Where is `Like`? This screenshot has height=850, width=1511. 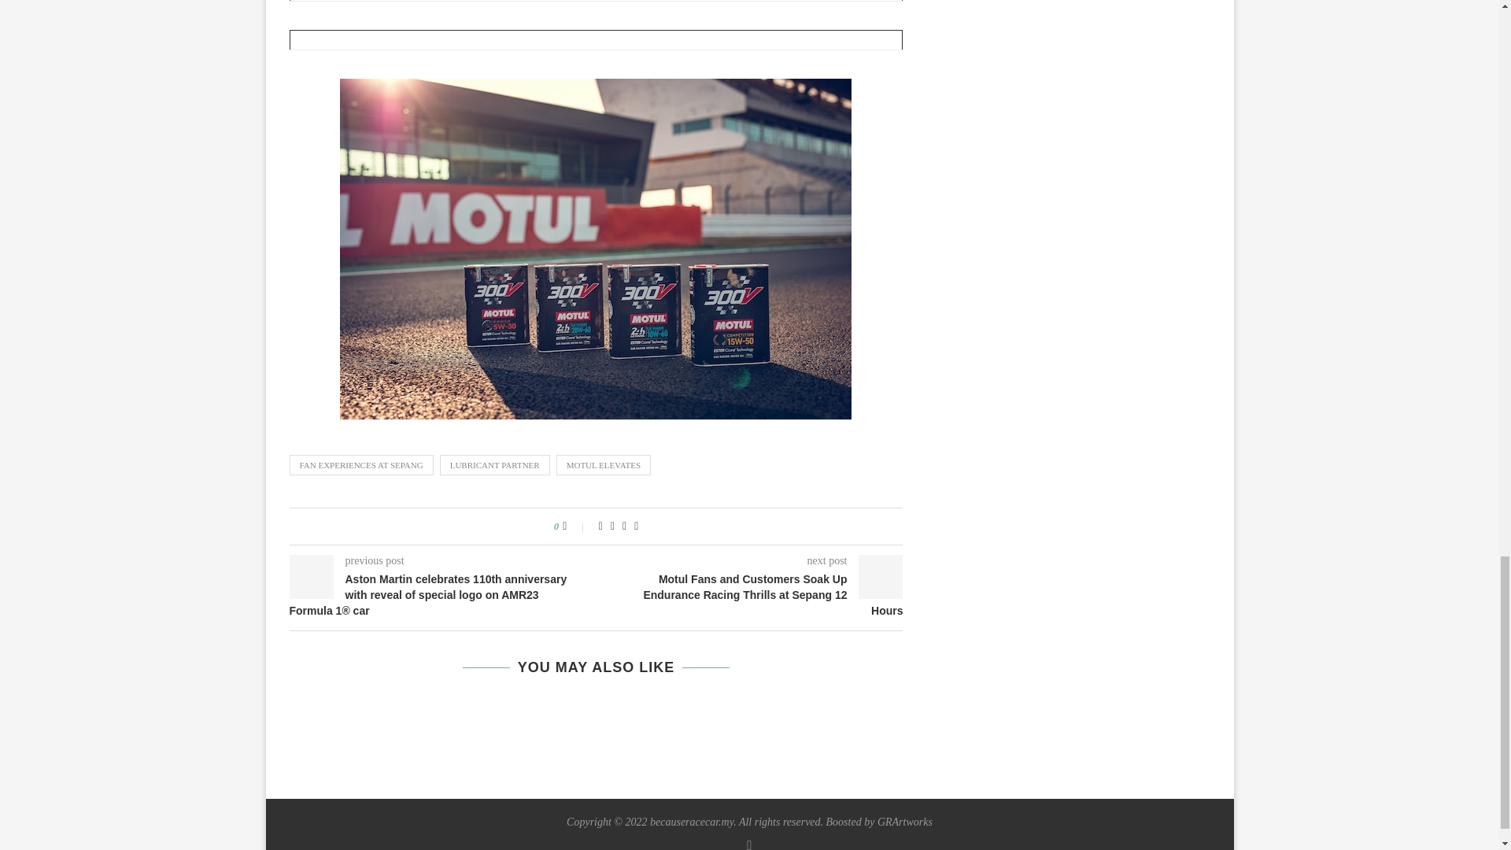 Like is located at coordinates (574, 526).